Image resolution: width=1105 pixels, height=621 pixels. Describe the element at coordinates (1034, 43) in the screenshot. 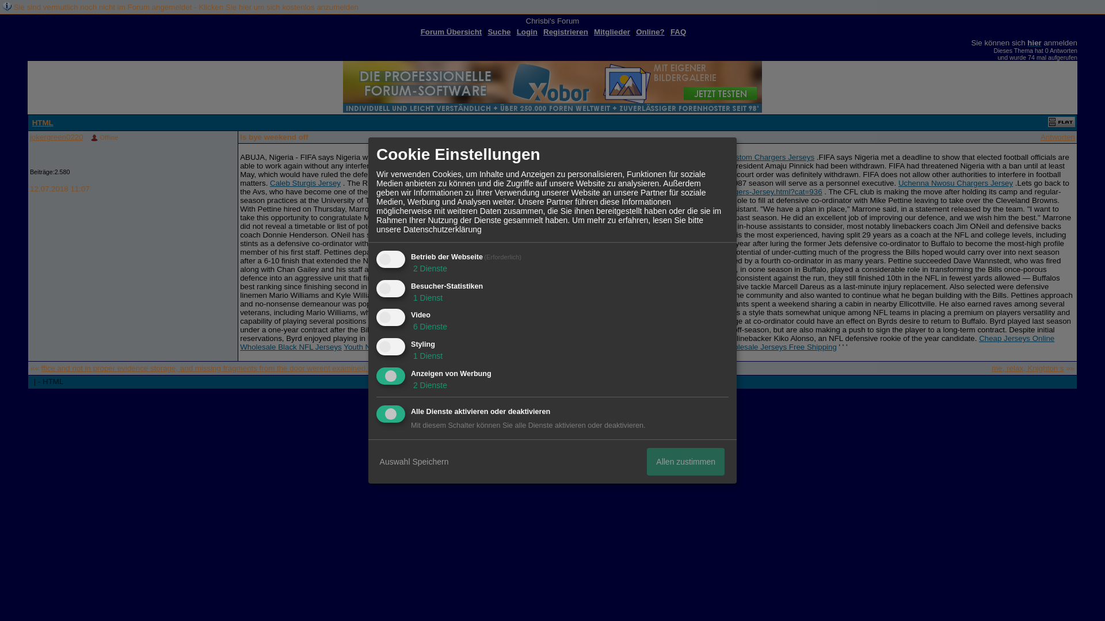

I see `hier` at that location.